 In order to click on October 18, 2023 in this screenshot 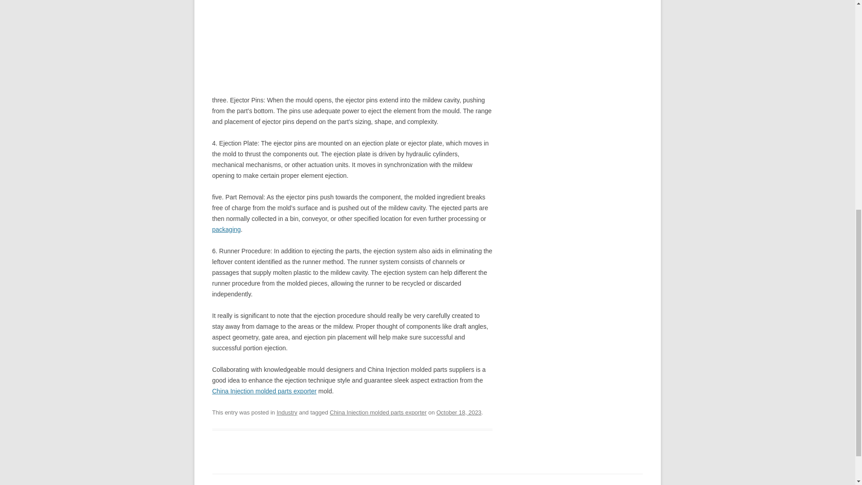, I will do `click(458, 412)`.